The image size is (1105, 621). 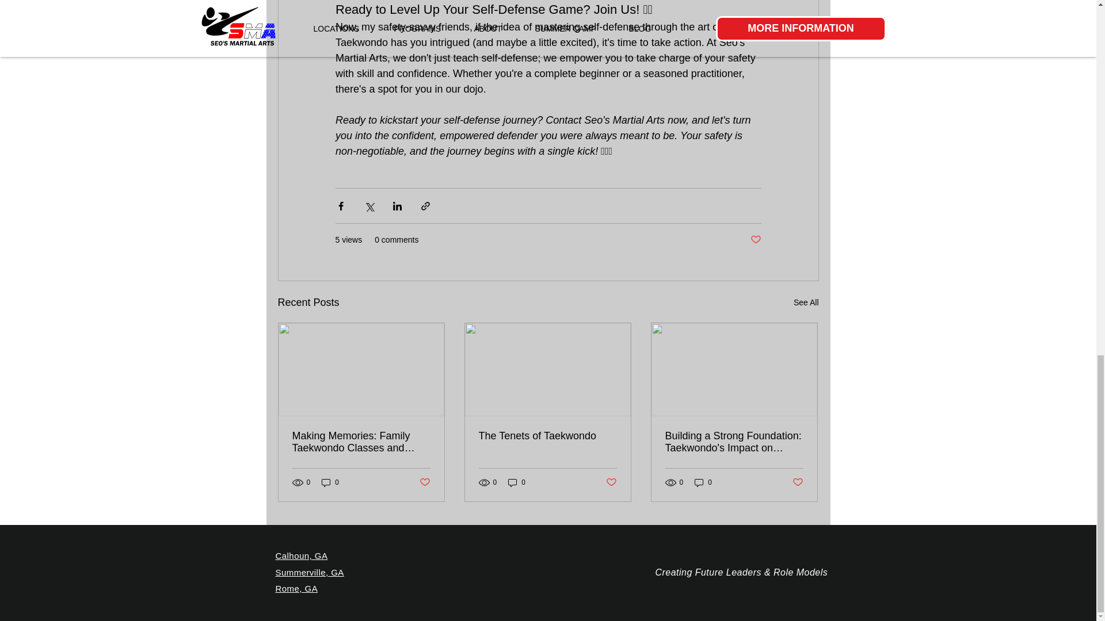 I want to click on 0, so click(x=330, y=482).